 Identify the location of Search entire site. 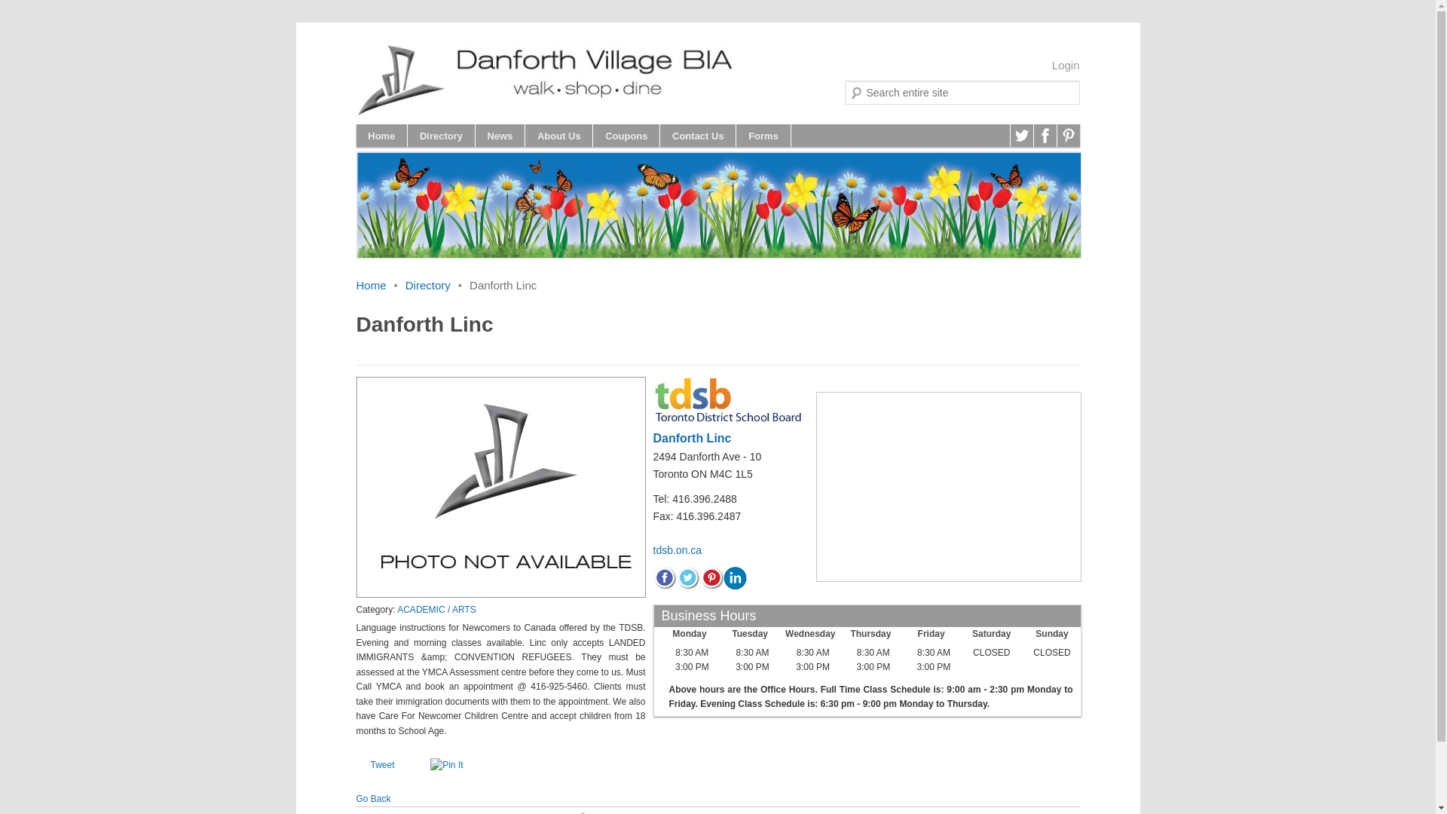
(50, 8).